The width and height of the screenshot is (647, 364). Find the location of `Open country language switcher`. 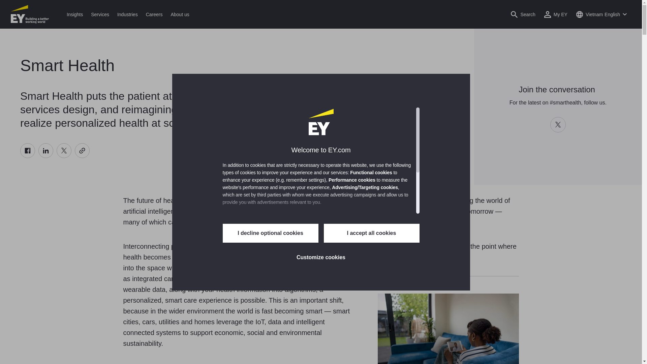

Open country language switcher is located at coordinates (601, 14).